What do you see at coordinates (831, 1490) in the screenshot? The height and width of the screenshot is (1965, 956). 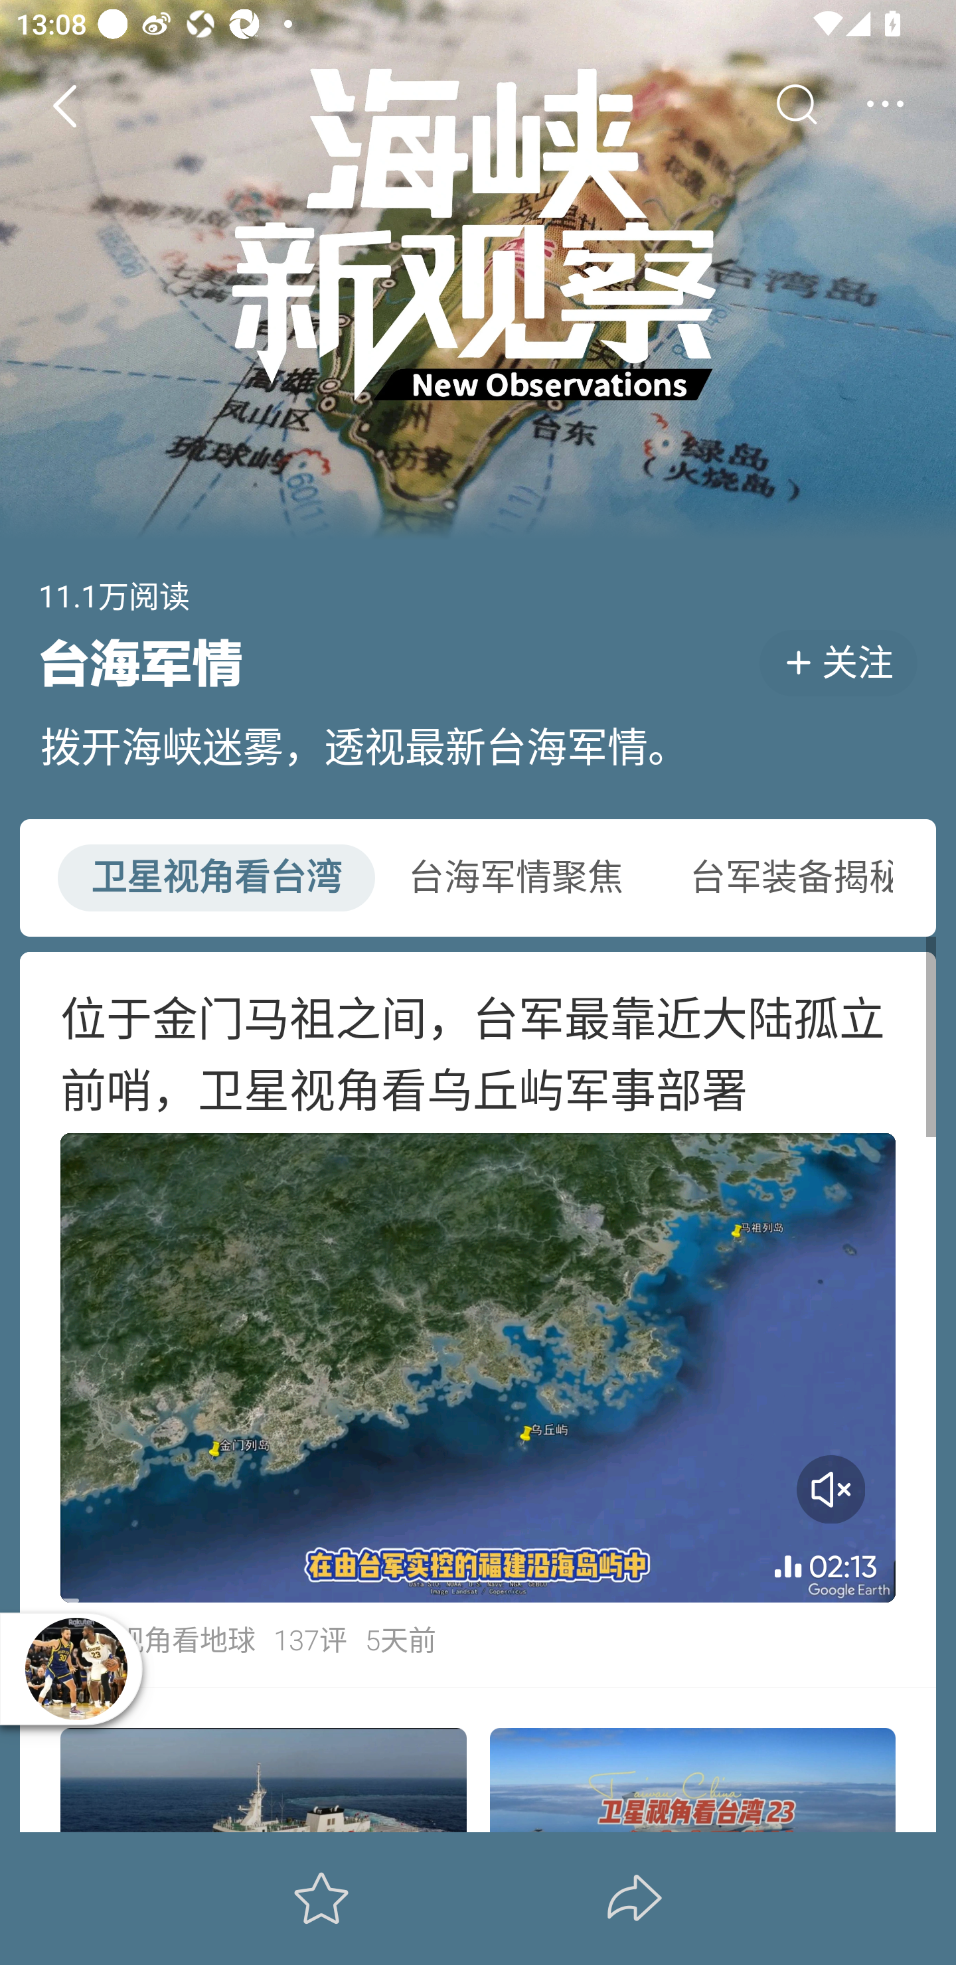 I see `音量开关` at bounding box center [831, 1490].